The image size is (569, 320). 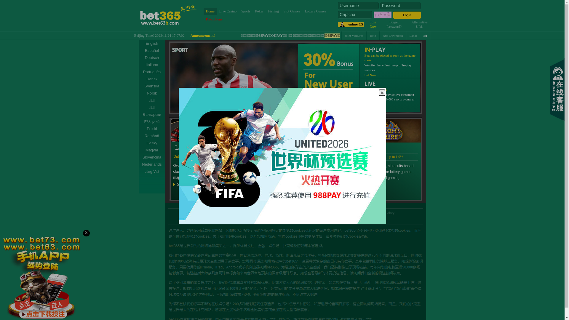 I want to click on Joint Ventures, so click(x=354, y=36).